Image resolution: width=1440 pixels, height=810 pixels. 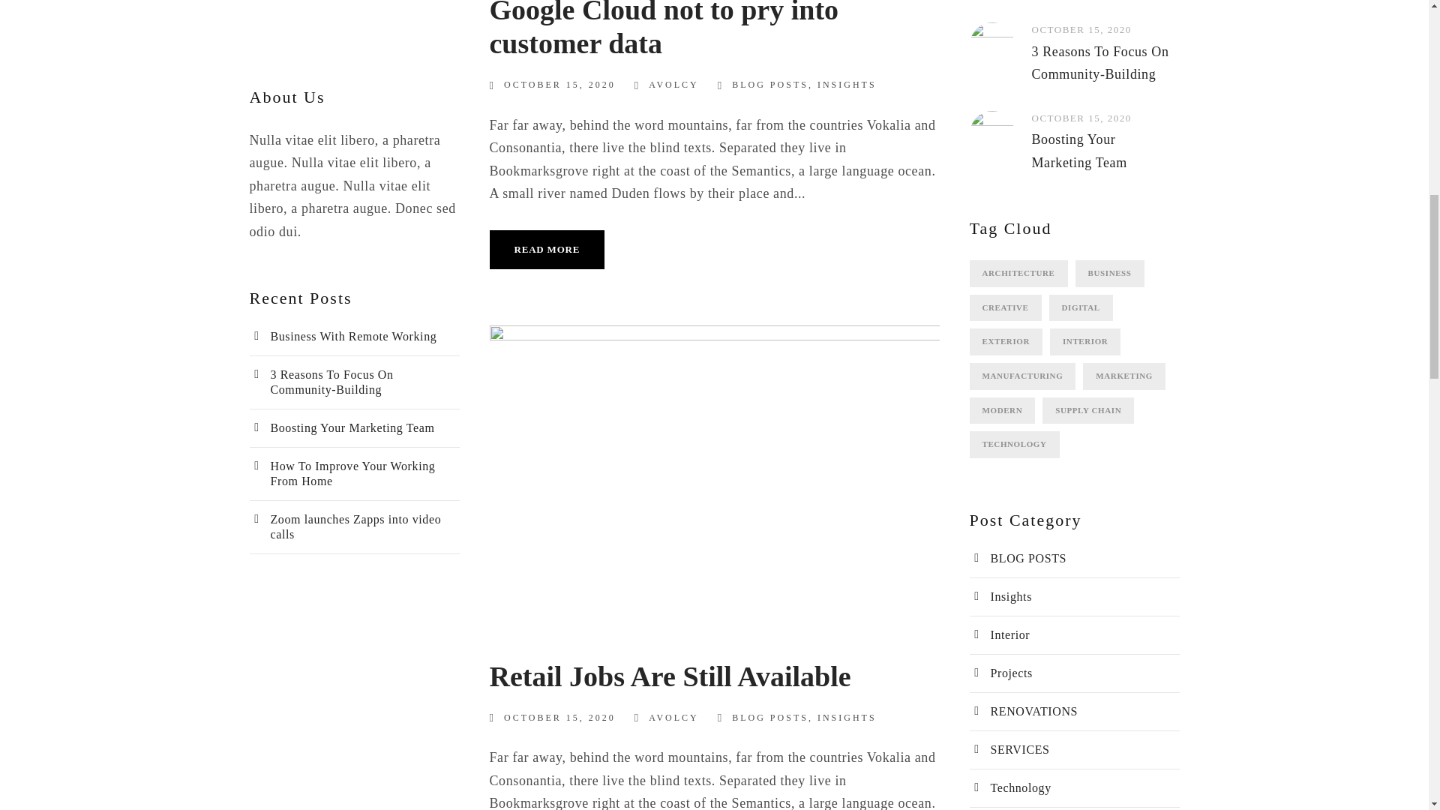 I want to click on READ MORE, so click(x=547, y=249).